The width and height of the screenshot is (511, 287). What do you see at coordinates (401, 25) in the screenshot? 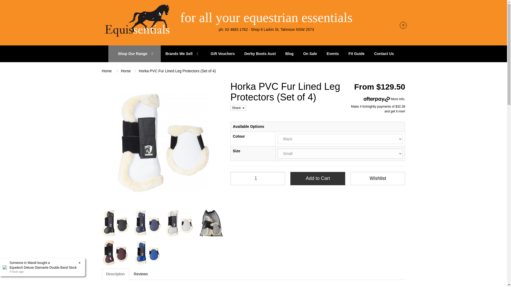
I see `0` at bounding box center [401, 25].